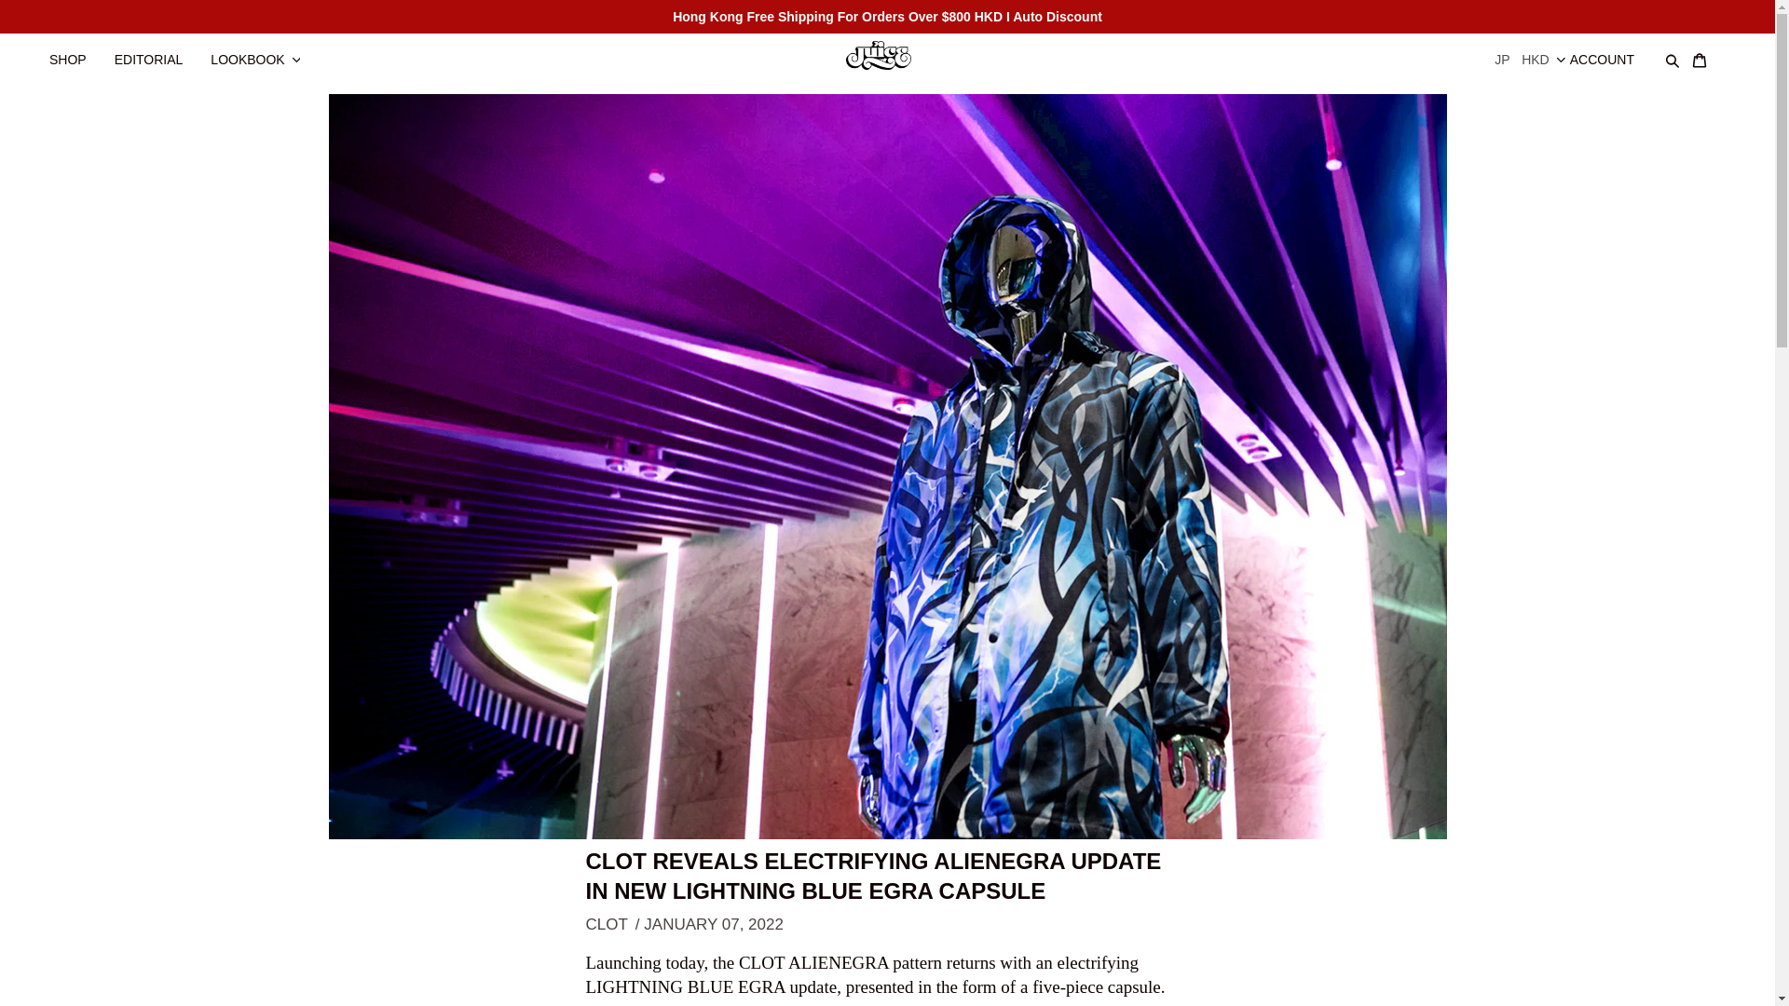 The image size is (1789, 1006). Describe the element at coordinates (1612, 50) in the screenshot. I see `ACCOUNT` at that location.